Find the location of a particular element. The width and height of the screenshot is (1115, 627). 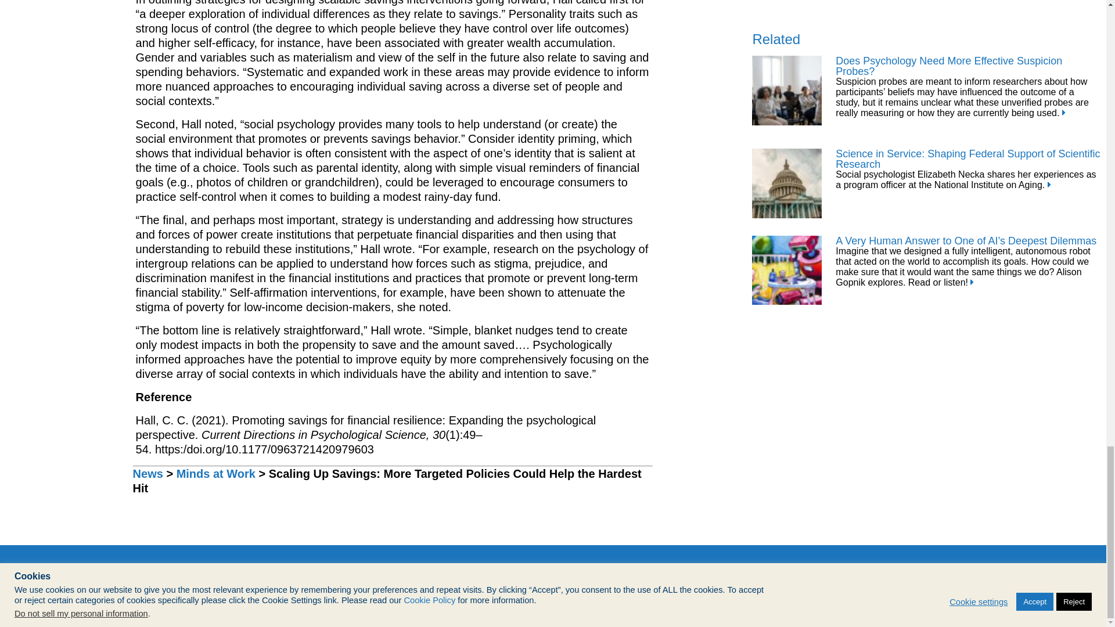

Go to the News category archives. is located at coordinates (148, 474).